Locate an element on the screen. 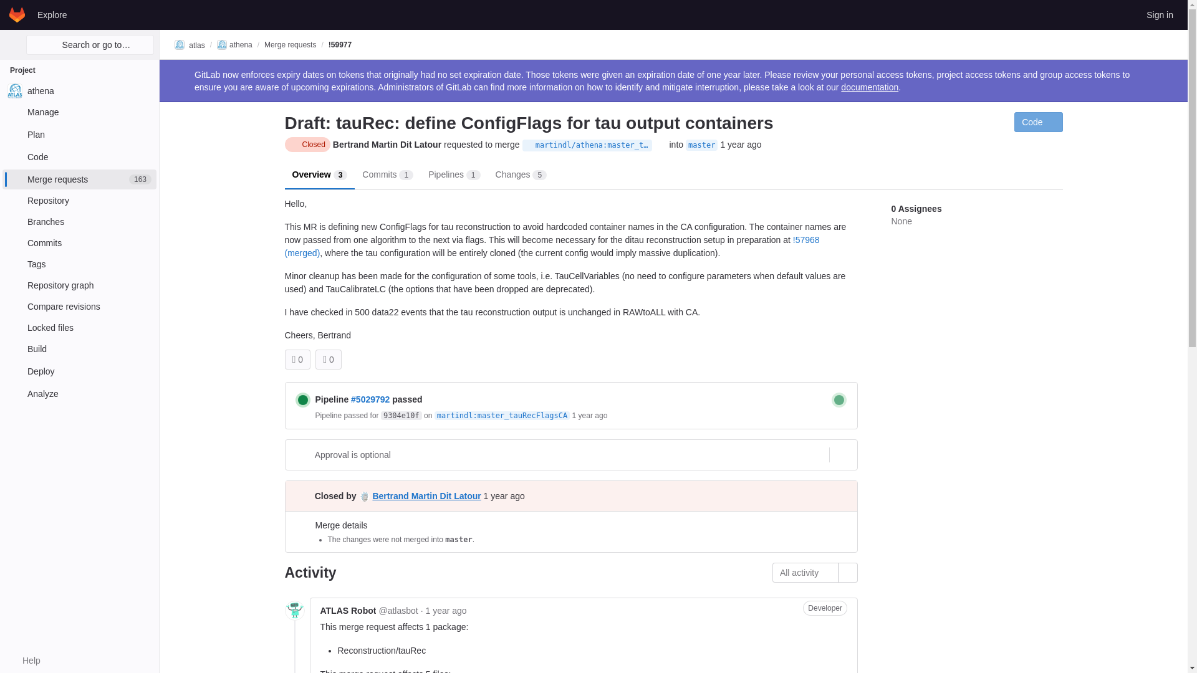  Help is located at coordinates (79, 285).